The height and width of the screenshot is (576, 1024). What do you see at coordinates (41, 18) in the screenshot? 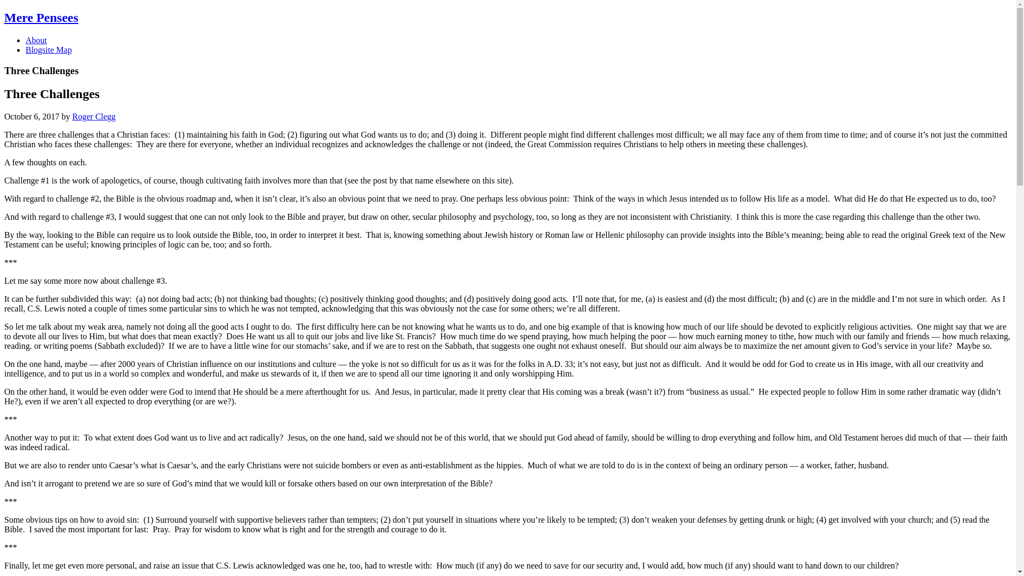
I see `Mere Pensees` at bounding box center [41, 18].